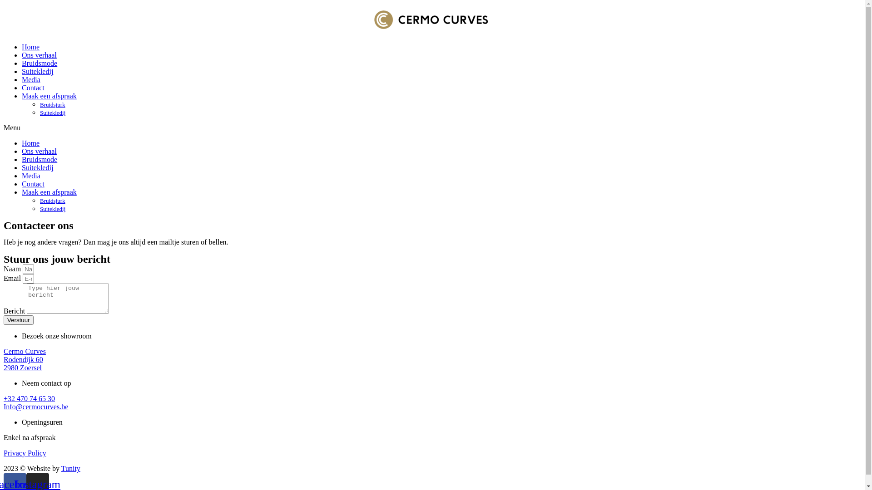 This screenshot has width=872, height=490. I want to click on Contact, so click(33, 88).